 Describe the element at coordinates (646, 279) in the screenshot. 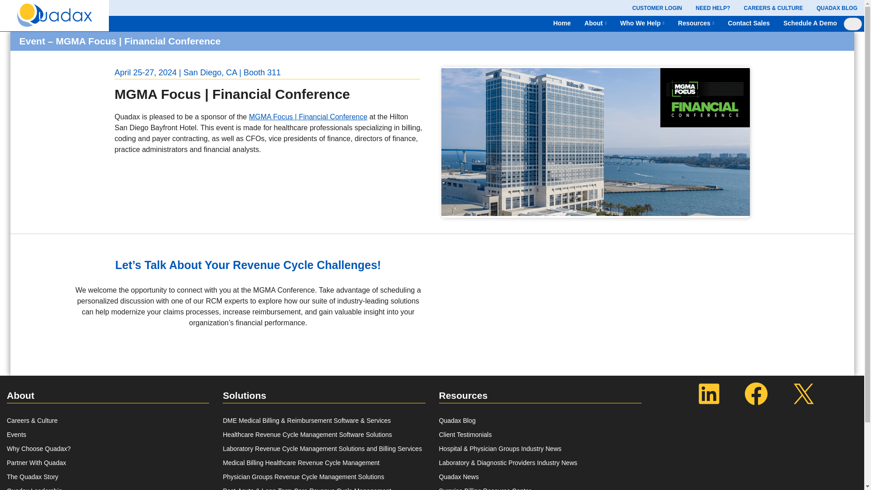

I see `Form 0` at that location.